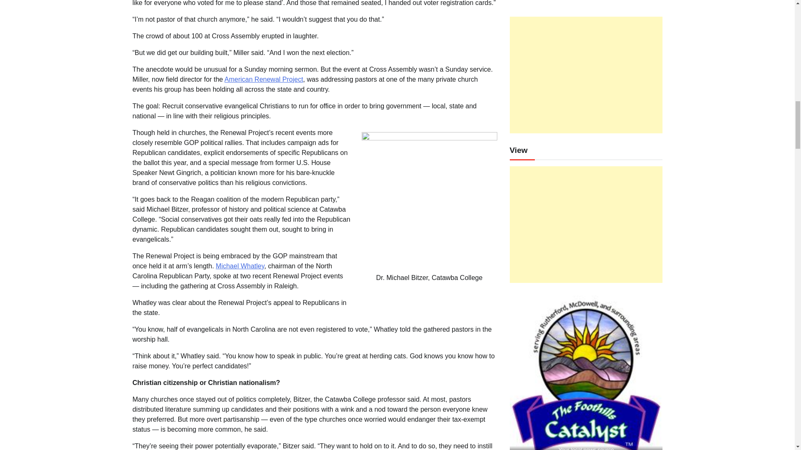  Describe the element at coordinates (239, 266) in the screenshot. I see `Michael Whatley` at that location.